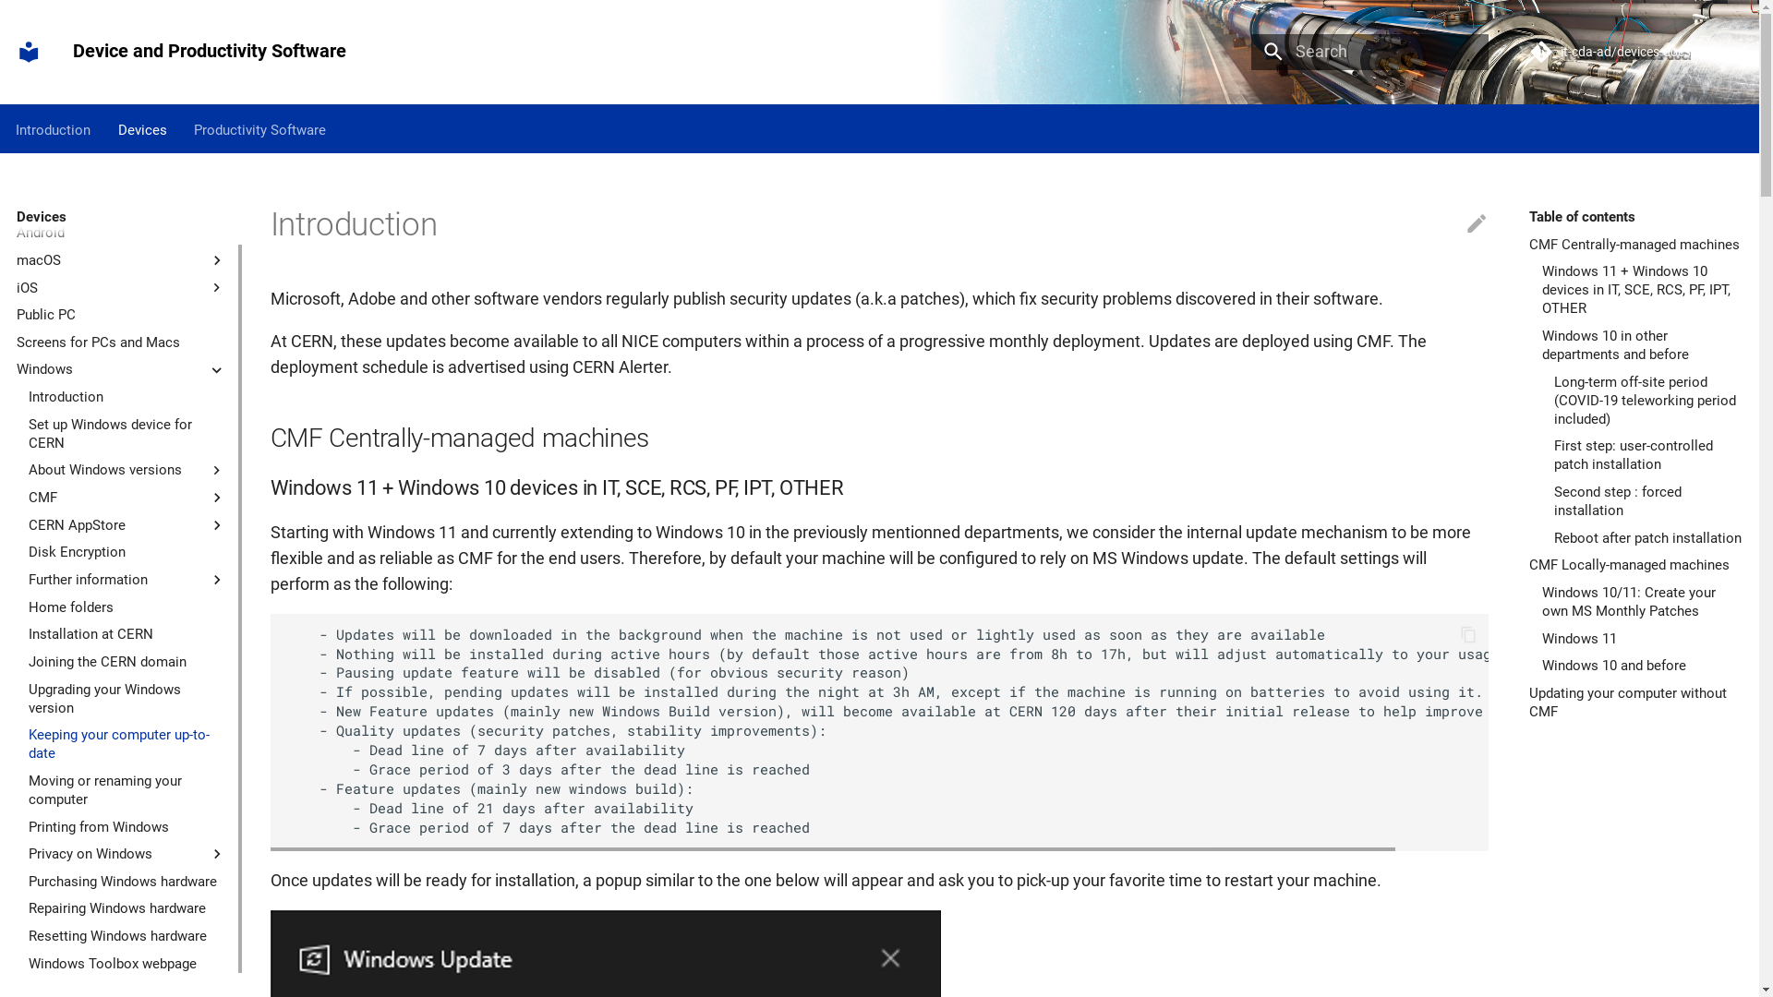 Image resolution: width=1773 pixels, height=997 pixels. I want to click on Keeping your computer up-to-date, so click(127, 744).